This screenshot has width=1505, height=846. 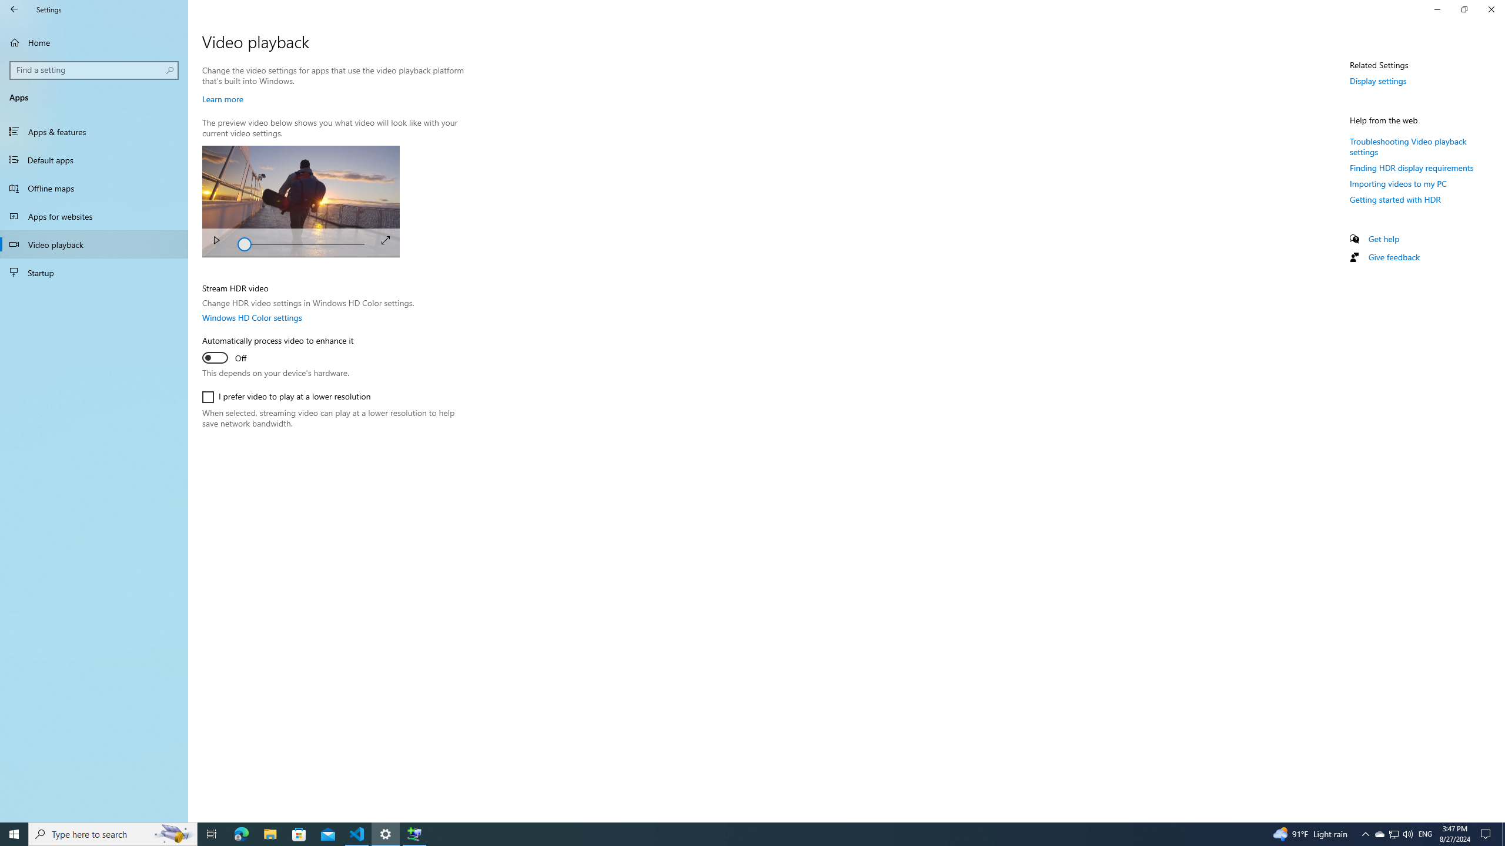 I want to click on Getting started with HDR, so click(x=1394, y=199).